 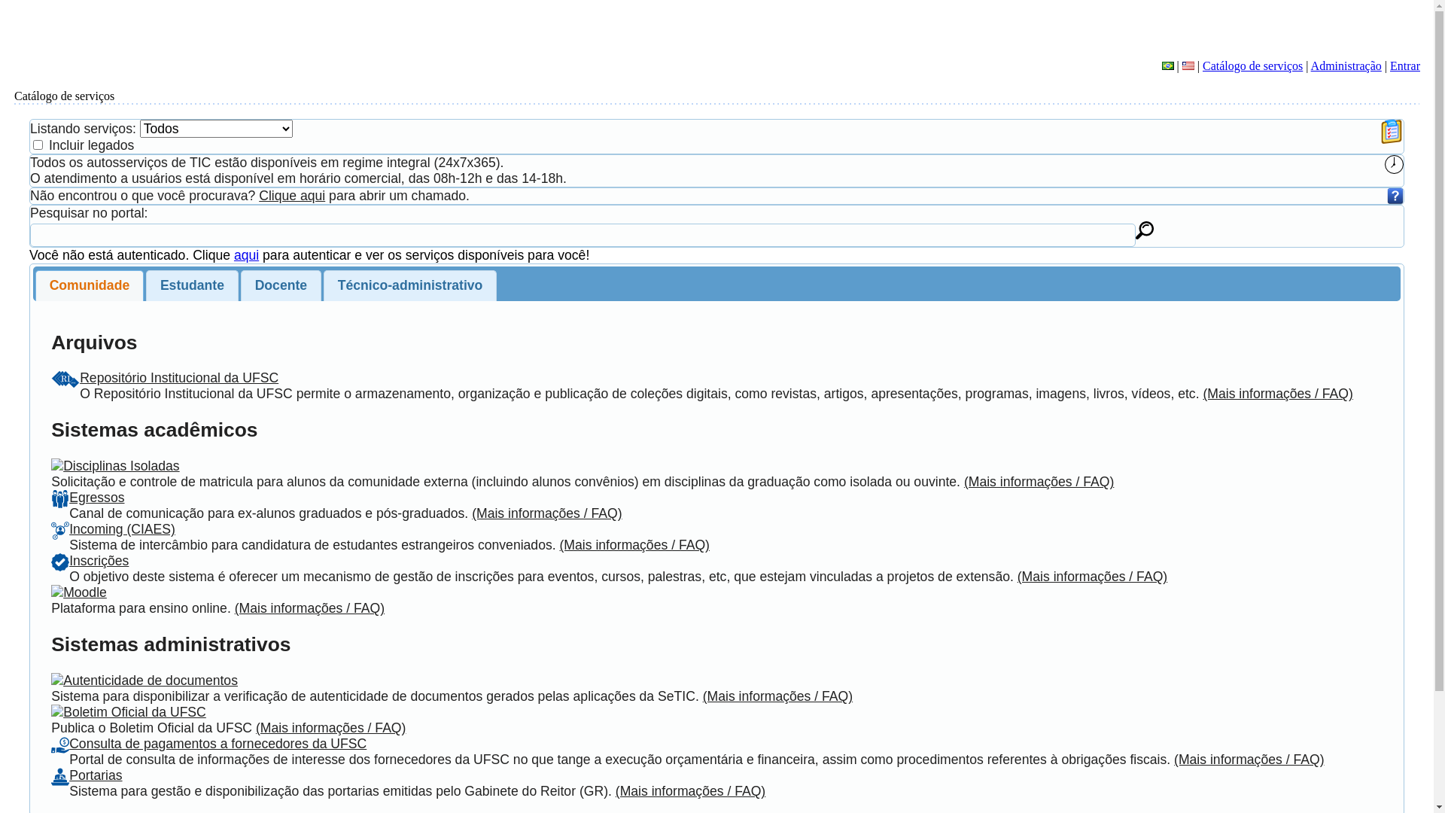 What do you see at coordinates (192, 286) in the screenshot?
I see `Estudante` at bounding box center [192, 286].